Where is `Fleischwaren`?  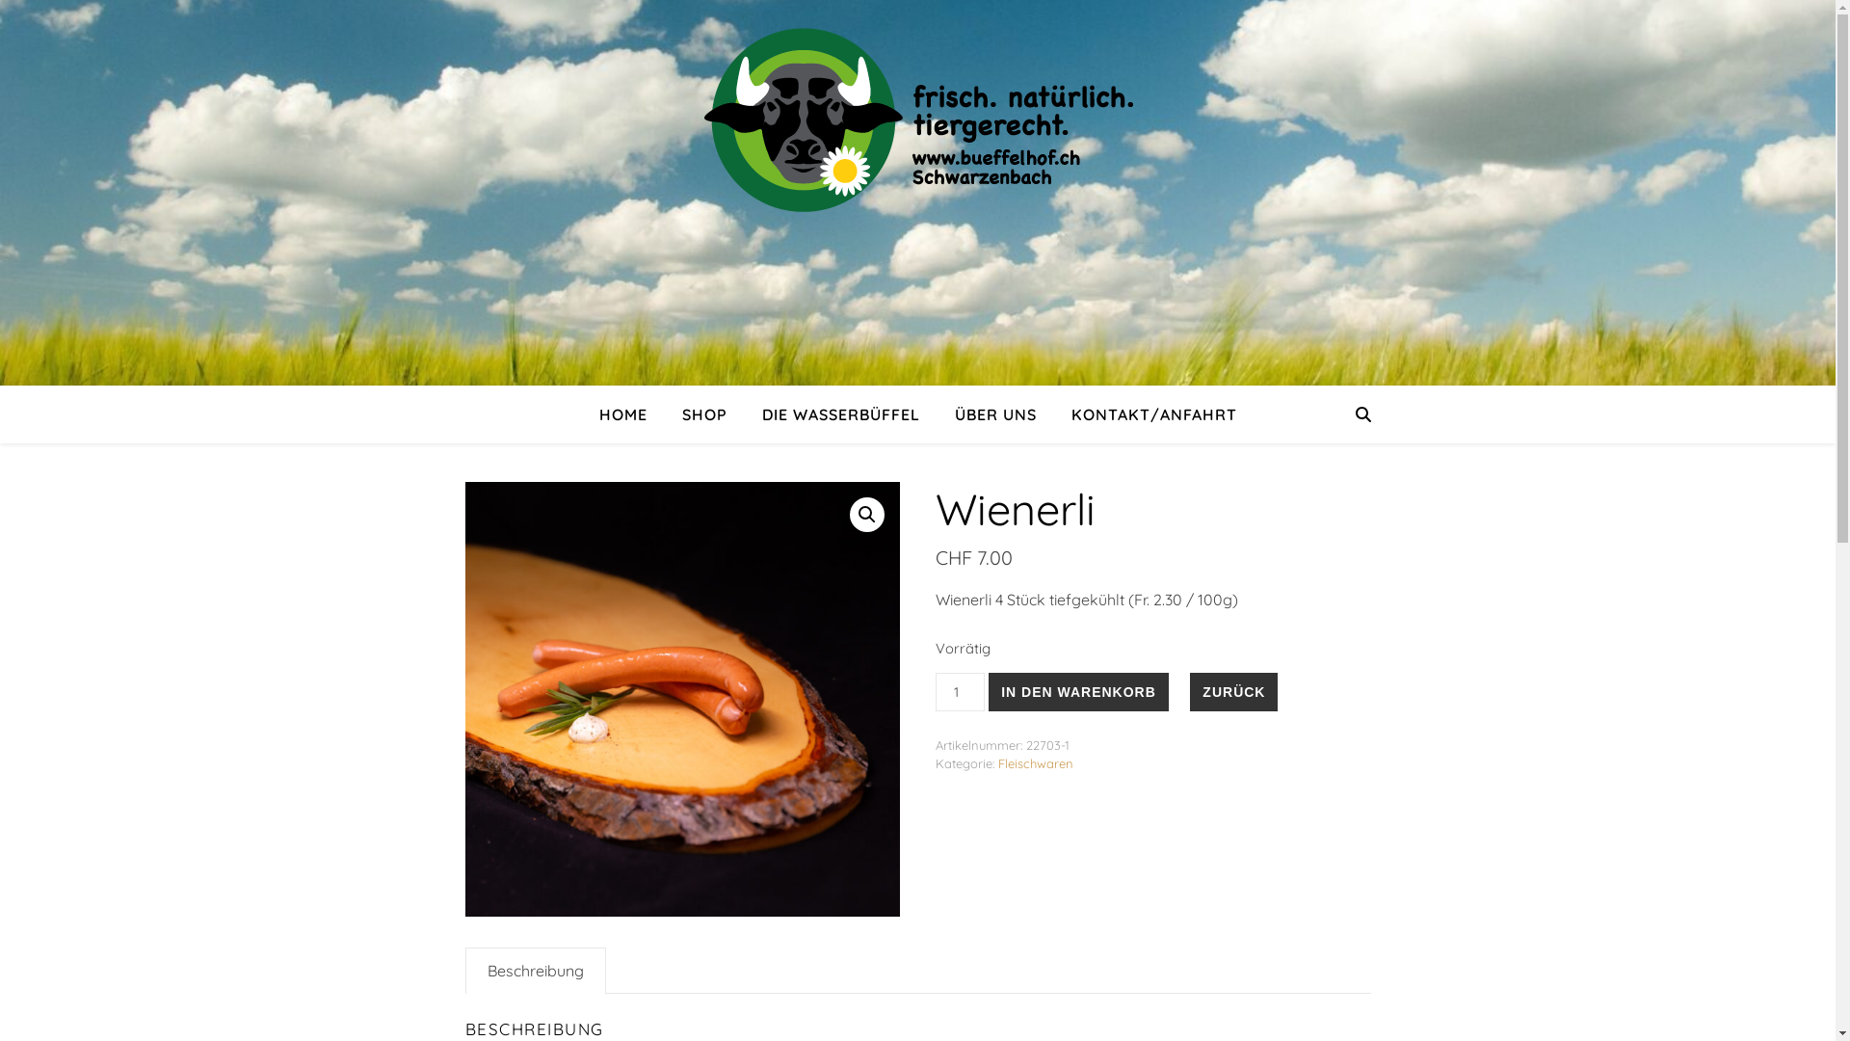
Fleischwaren is located at coordinates (1036, 763).